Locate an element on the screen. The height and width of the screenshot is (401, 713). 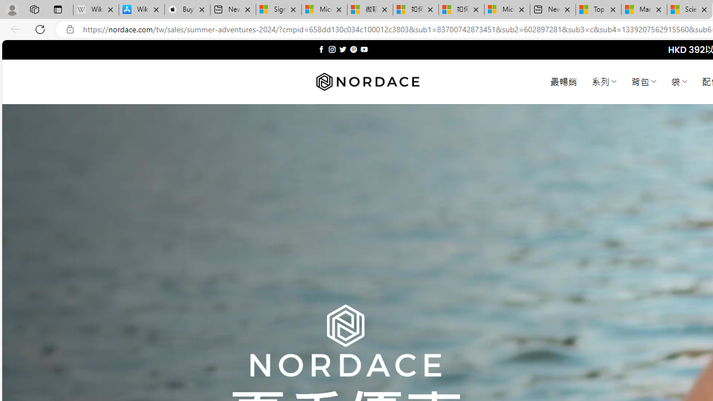
Personal Profile is located at coordinates (12, 9).